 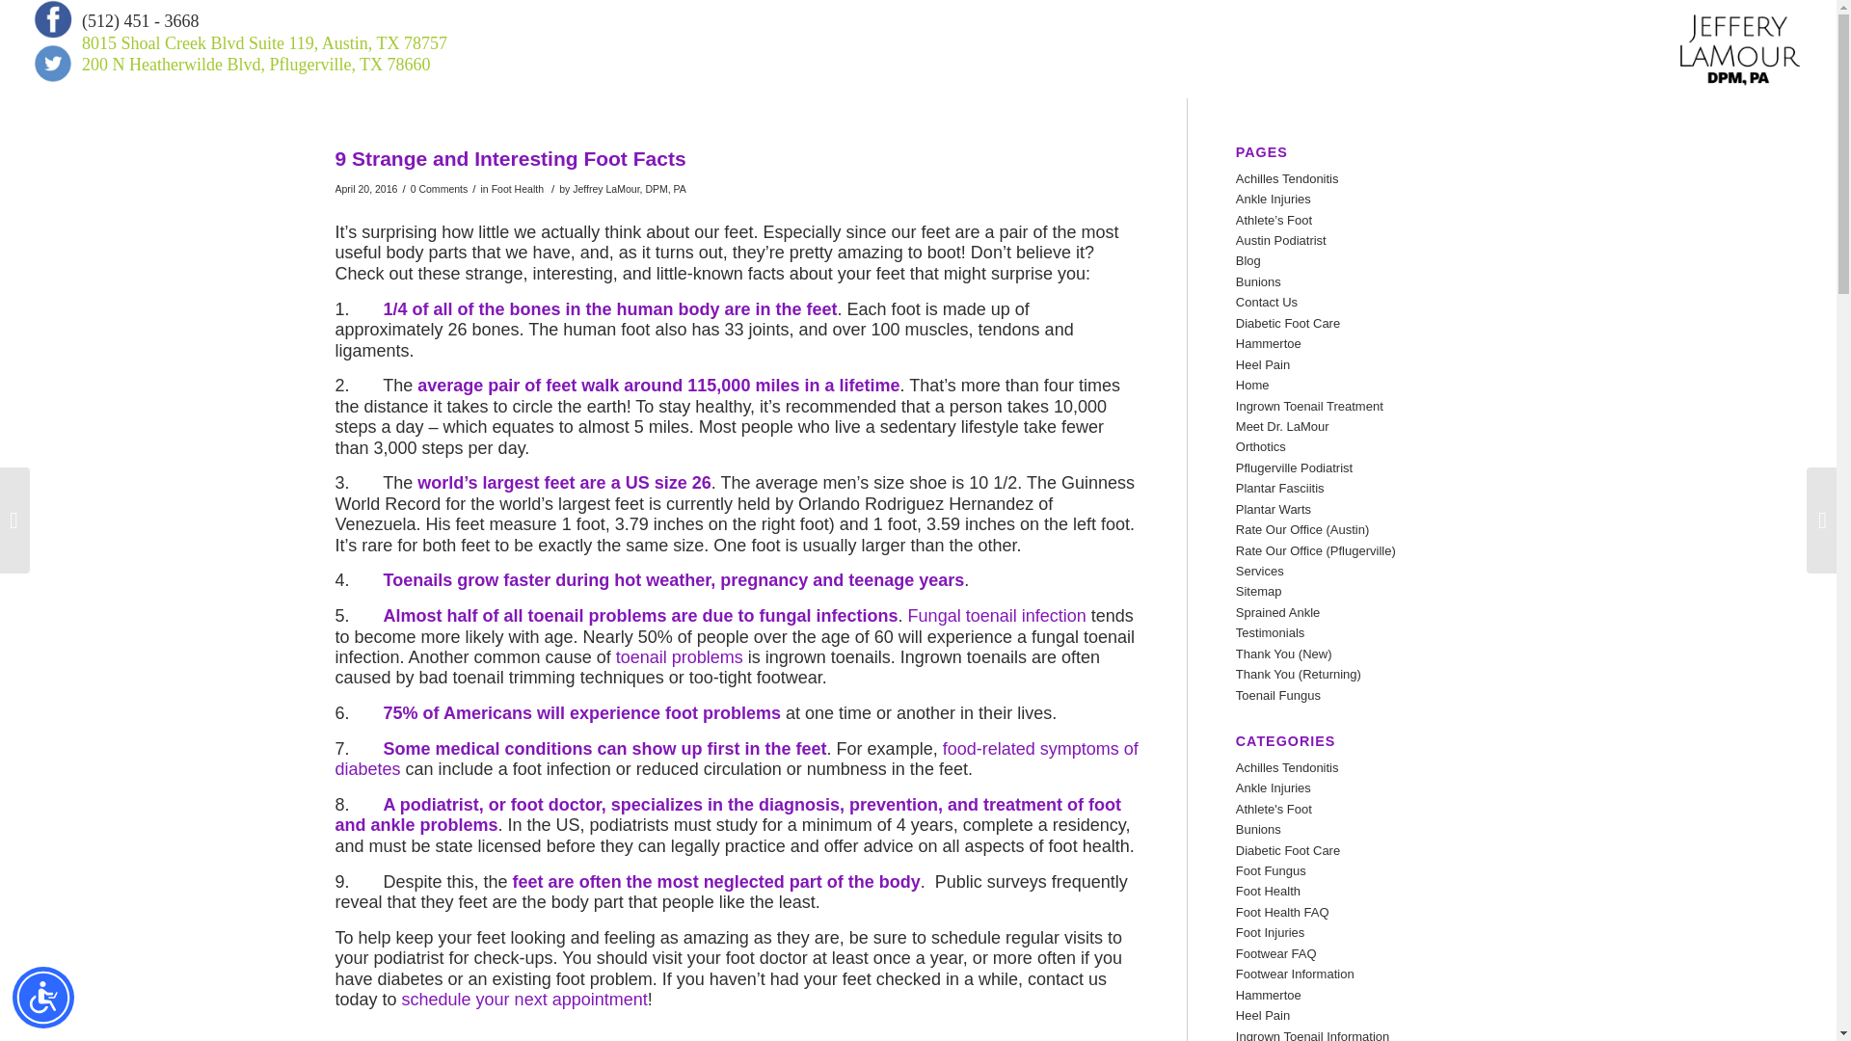 What do you see at coordinates (629, 189) in the screenshot?
I see `Jeffrey LaMour, DPM, PA` at bounding box center [629, 189].